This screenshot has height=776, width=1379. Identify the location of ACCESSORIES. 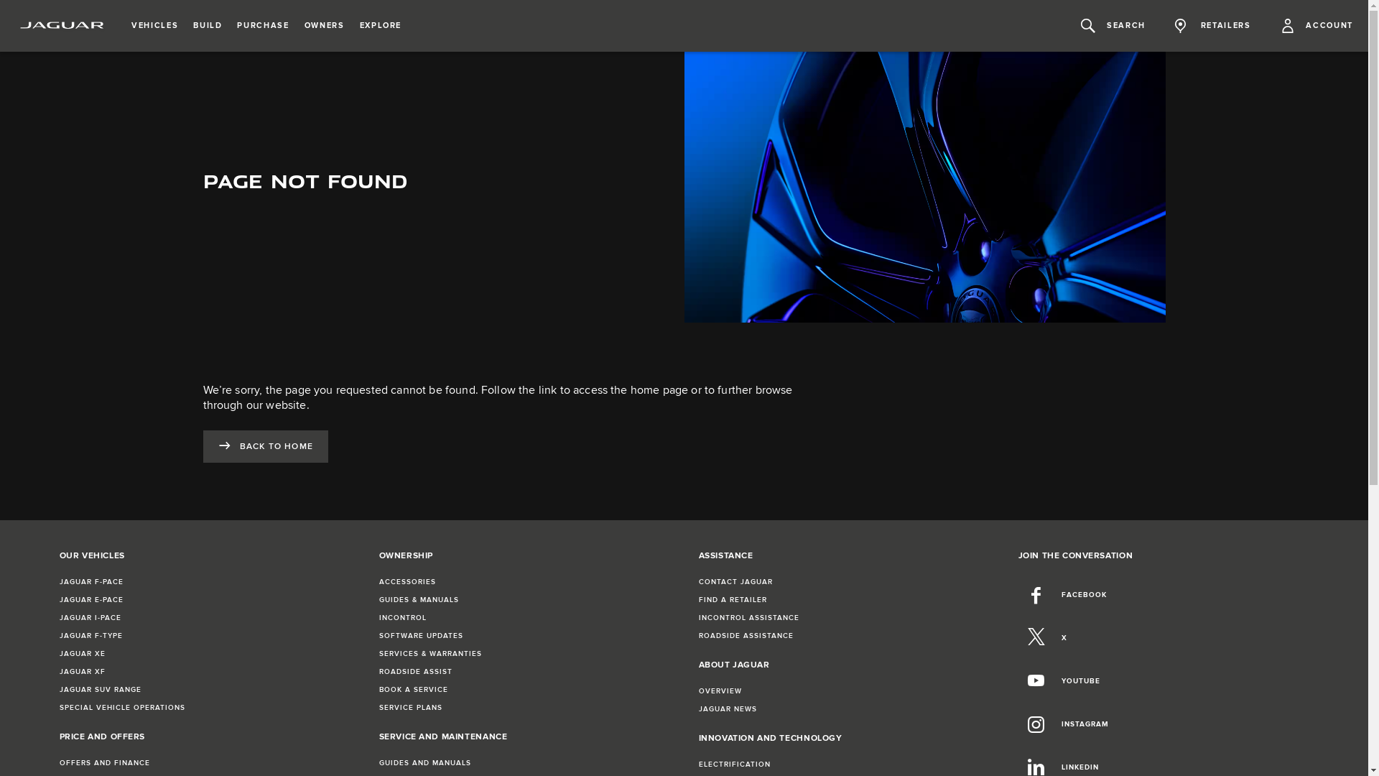
(408, 582).